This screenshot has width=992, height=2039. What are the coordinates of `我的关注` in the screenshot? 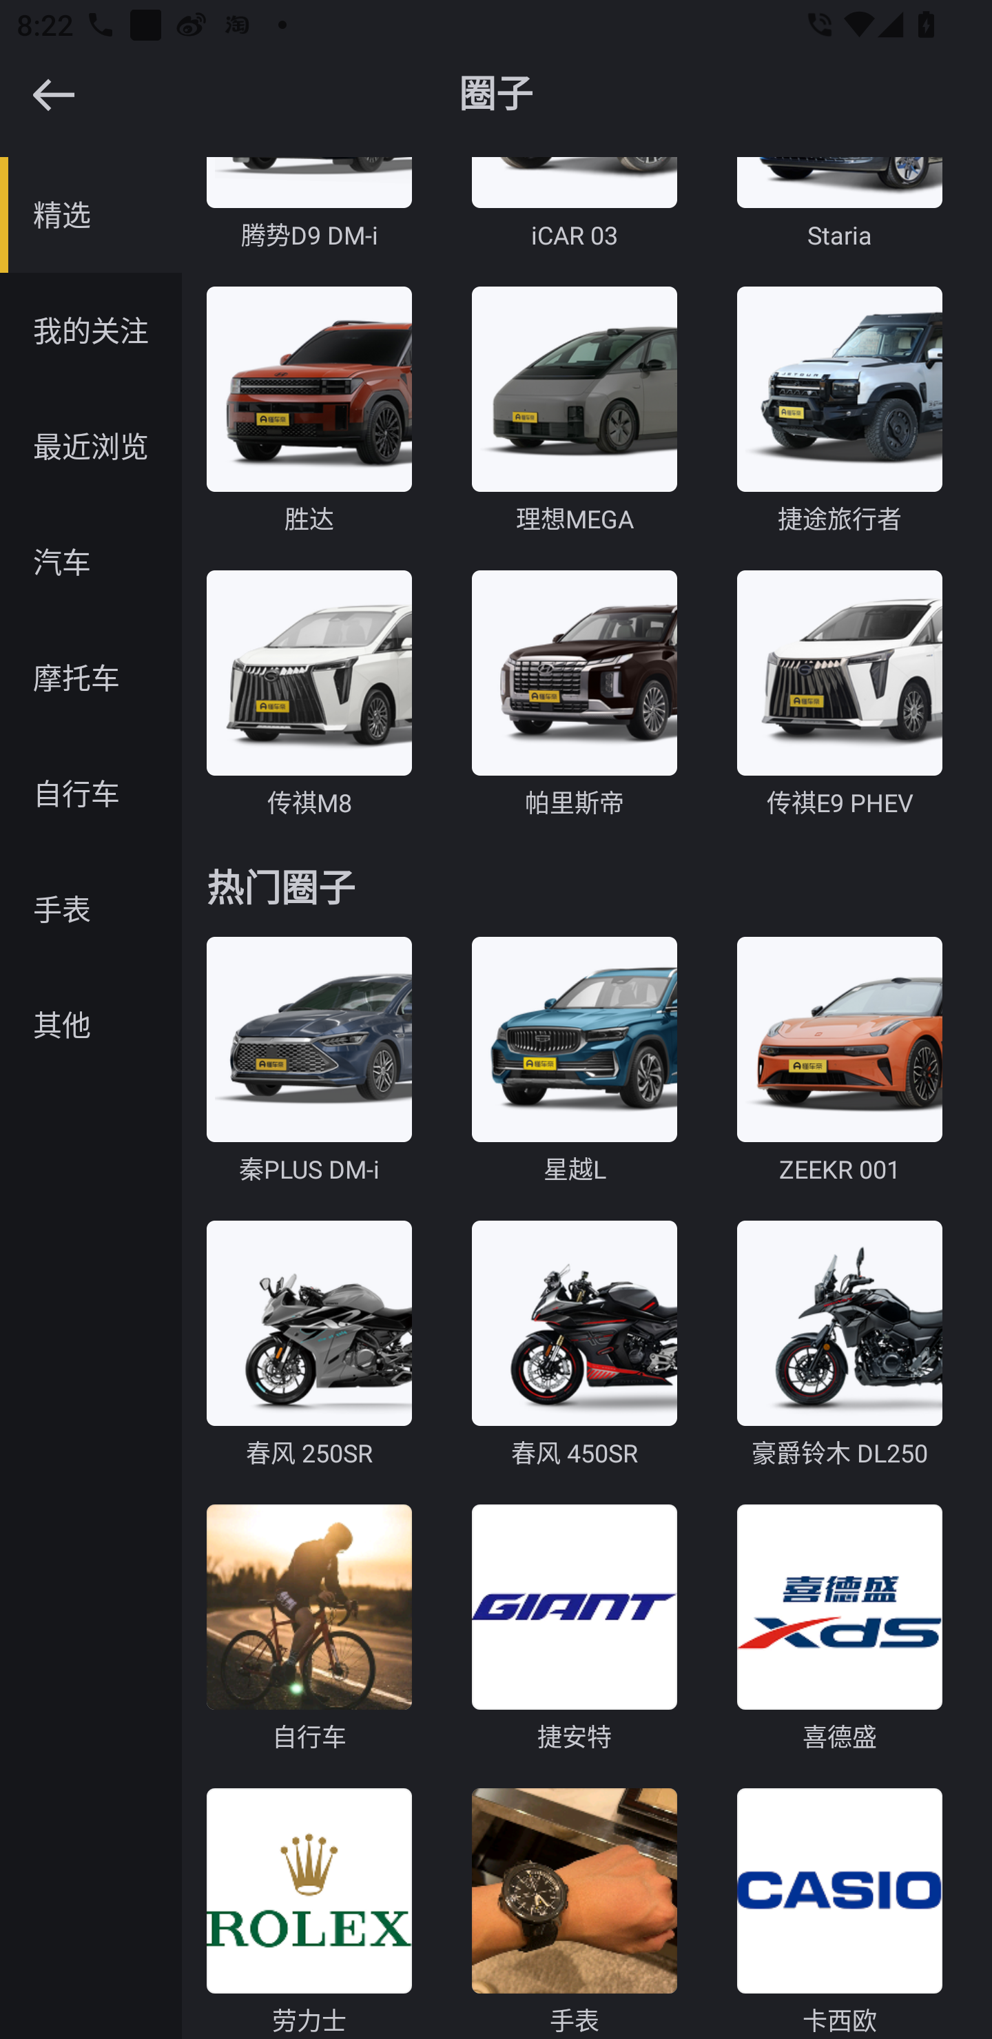 It's located at (91, 331).